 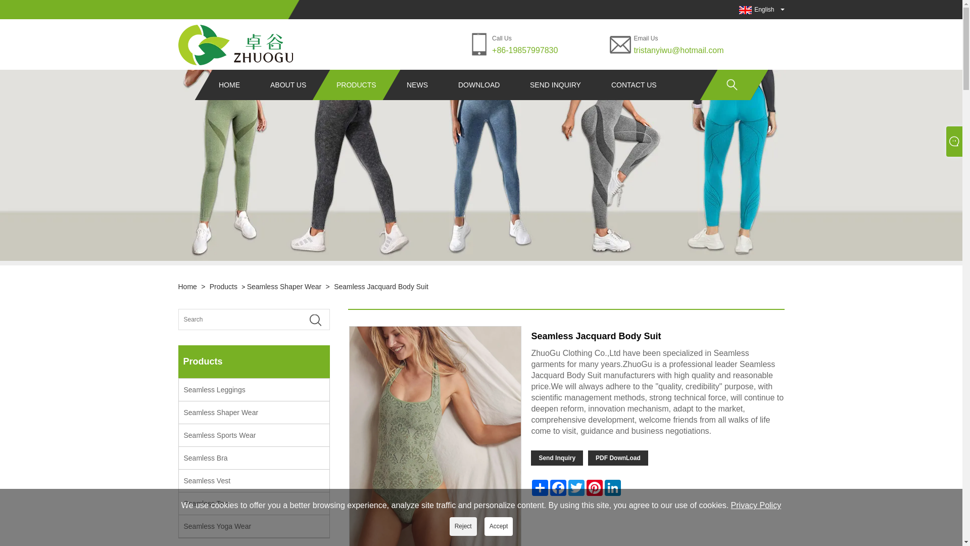 I want to click on PRODUCTS, so click(x=356, y=85).